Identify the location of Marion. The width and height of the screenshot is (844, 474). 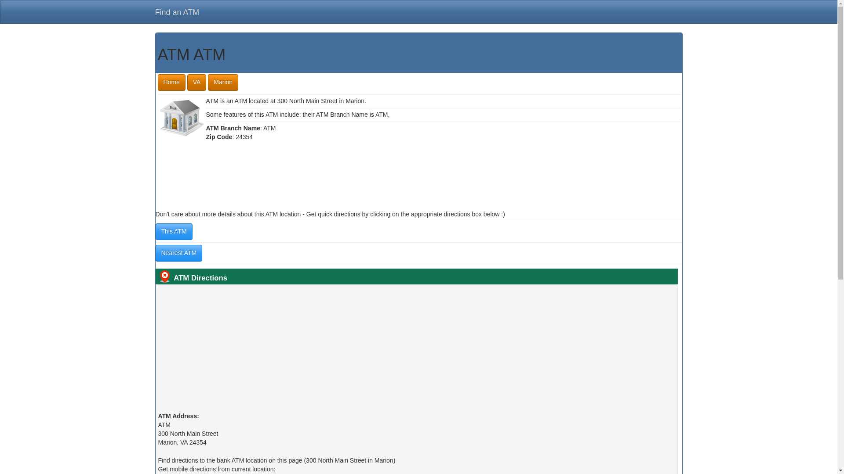
(222, 83).